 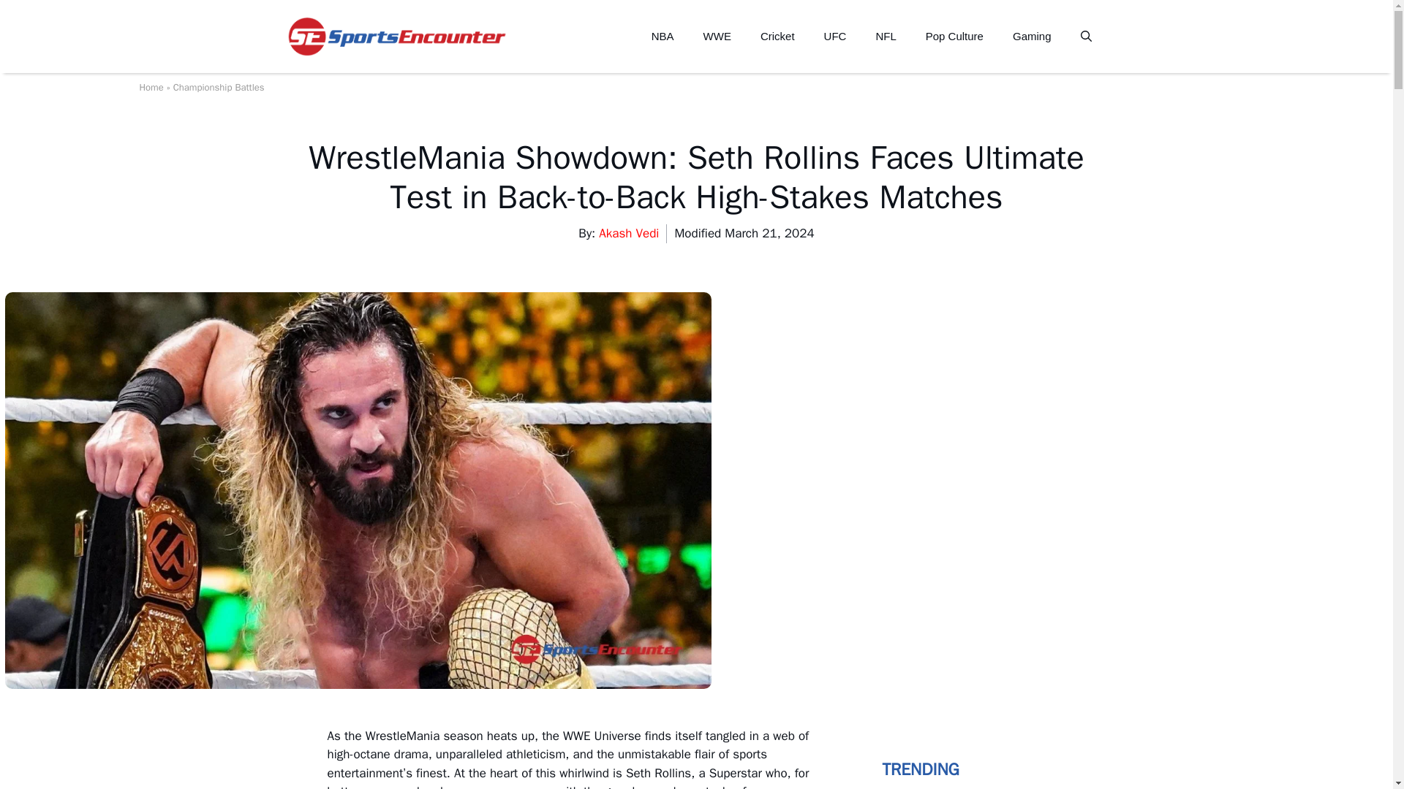 What do you see at coordinates (663, 37) in the screenshot?
I see `NBA` at bounding box center [663, 37].